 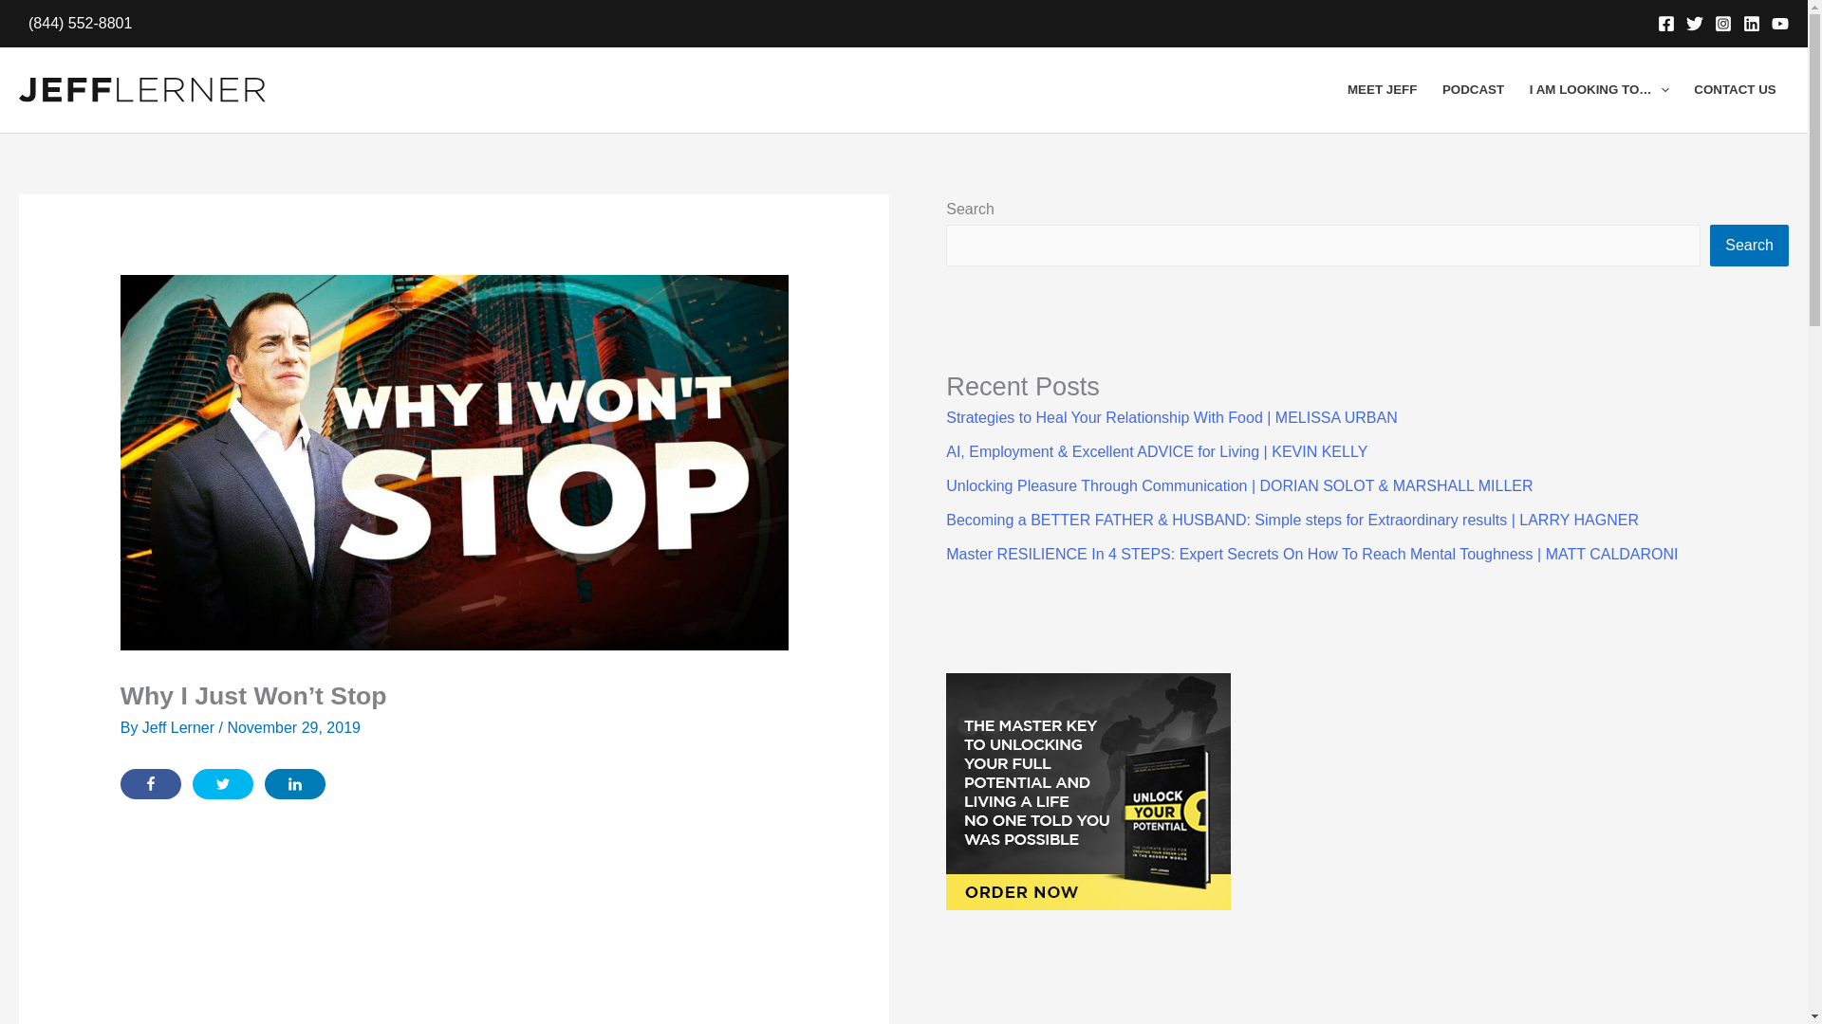 What do you see at coordinates (294, 784) in the screenshot?
I see `Share on LinkedIn` at bounding box center [294, 784].